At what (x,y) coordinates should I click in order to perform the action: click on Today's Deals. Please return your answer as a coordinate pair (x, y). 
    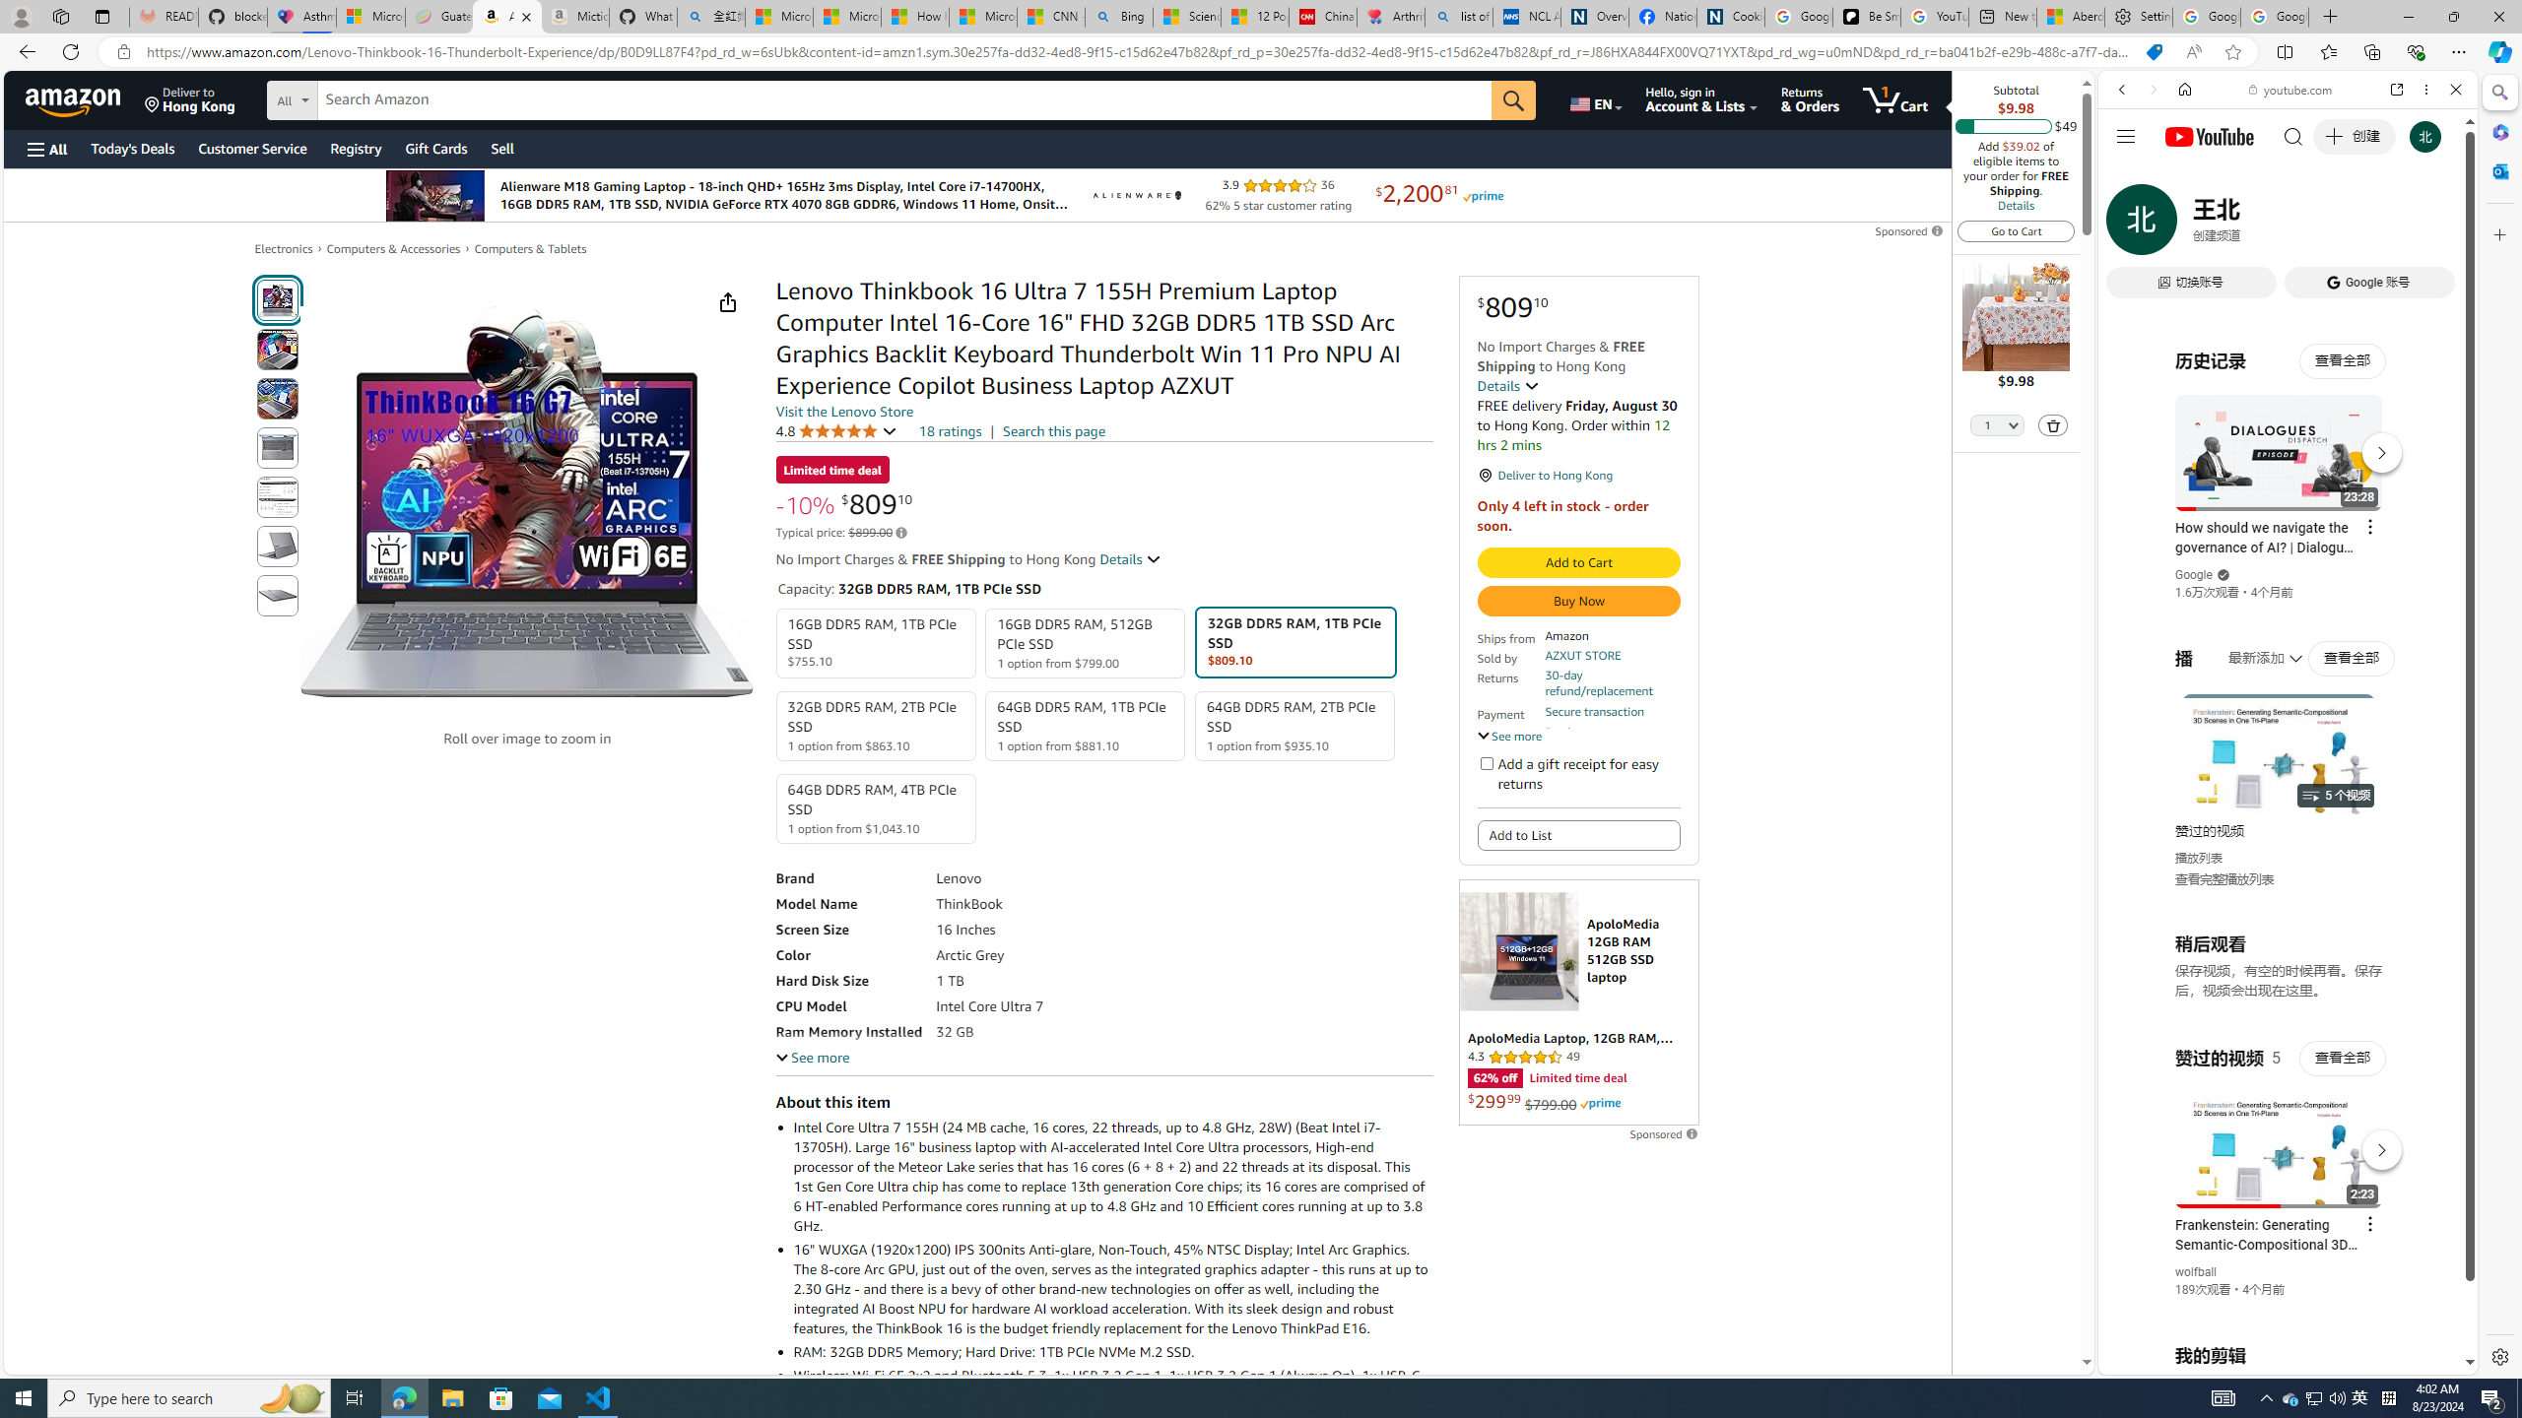
    Looking at the image, I should click on (132, 148).